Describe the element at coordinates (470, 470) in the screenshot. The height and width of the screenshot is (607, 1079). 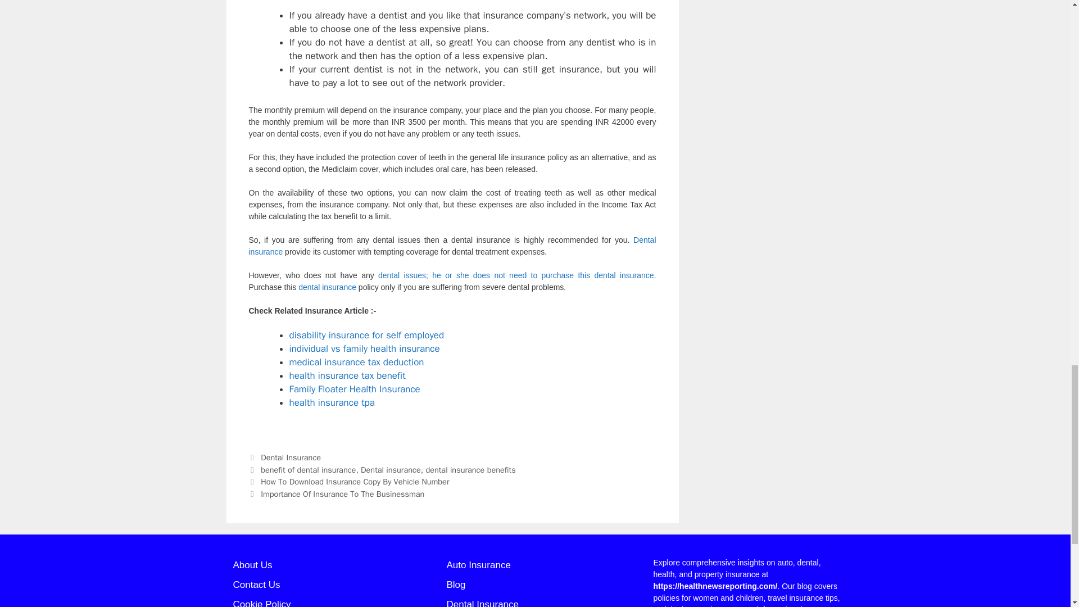
I see `dental insurance benefits` at that location.